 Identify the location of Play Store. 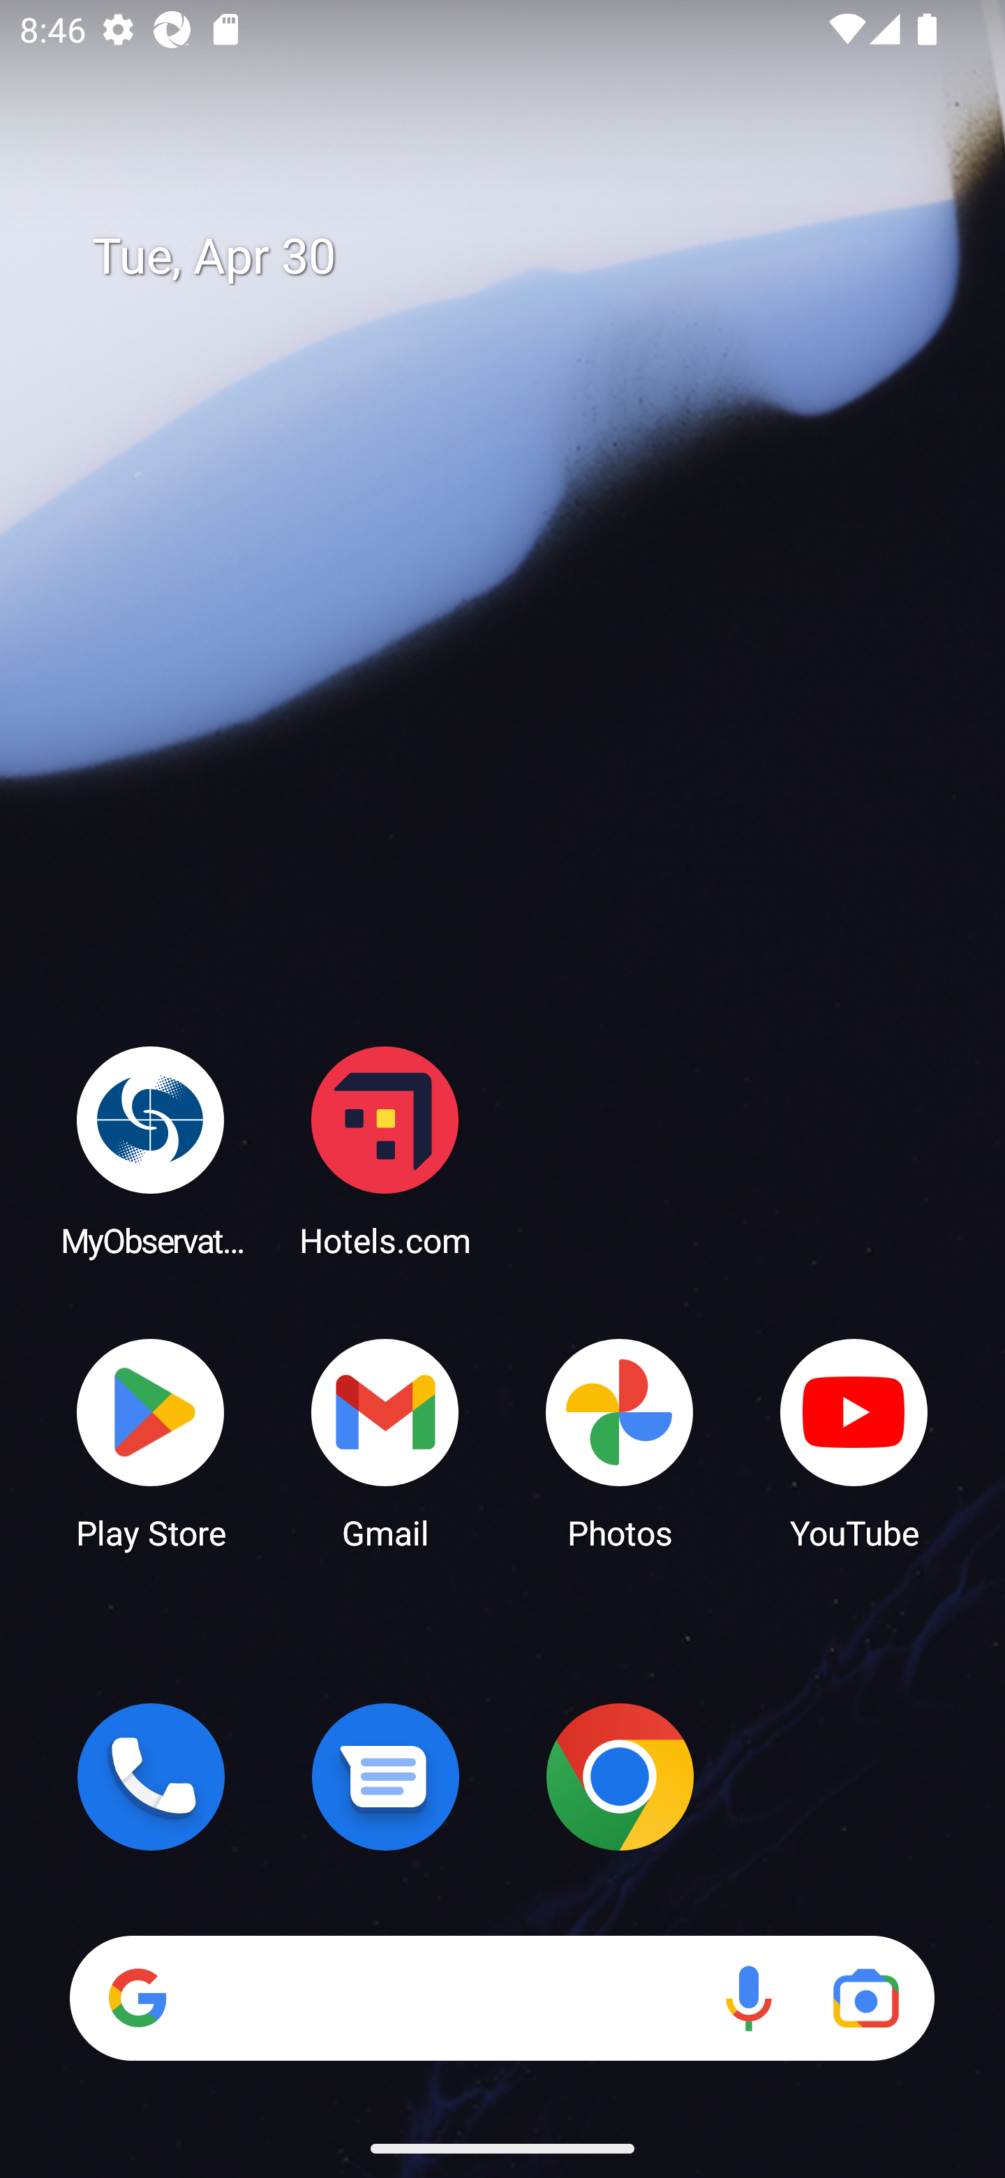
(151, 1442).